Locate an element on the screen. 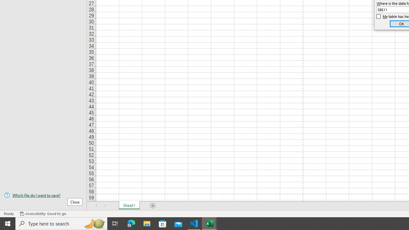 The image size is (409, 230). Scroll Left is located at coordinates (96, 206).